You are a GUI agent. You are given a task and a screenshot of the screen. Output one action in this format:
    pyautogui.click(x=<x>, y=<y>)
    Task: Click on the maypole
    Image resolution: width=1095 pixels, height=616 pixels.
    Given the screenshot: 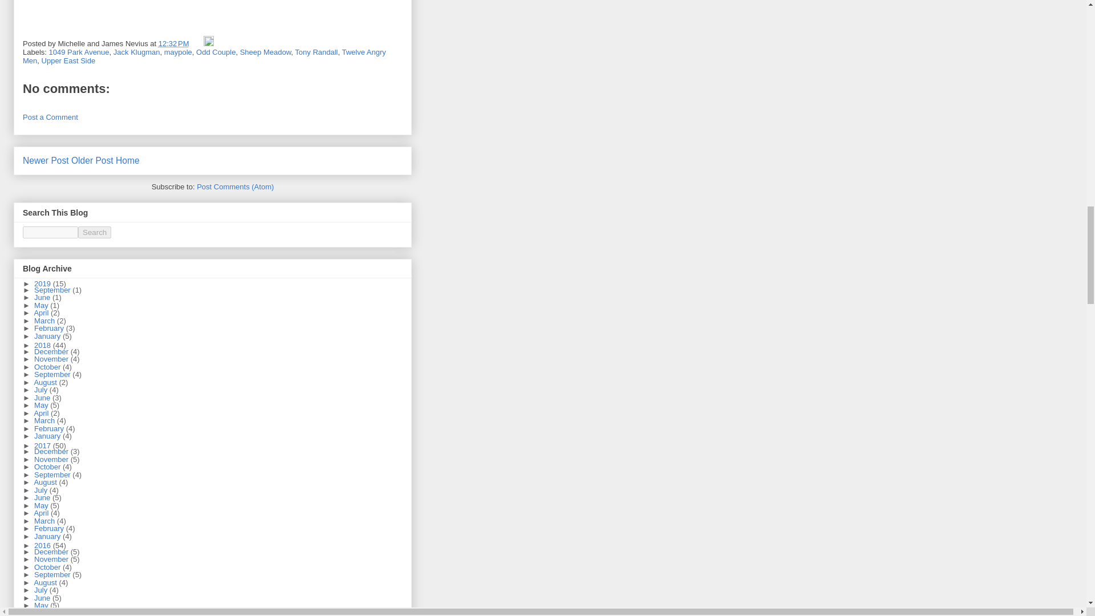 What is the action you would take?
    pyautogui.click(x=178, y=52)
    